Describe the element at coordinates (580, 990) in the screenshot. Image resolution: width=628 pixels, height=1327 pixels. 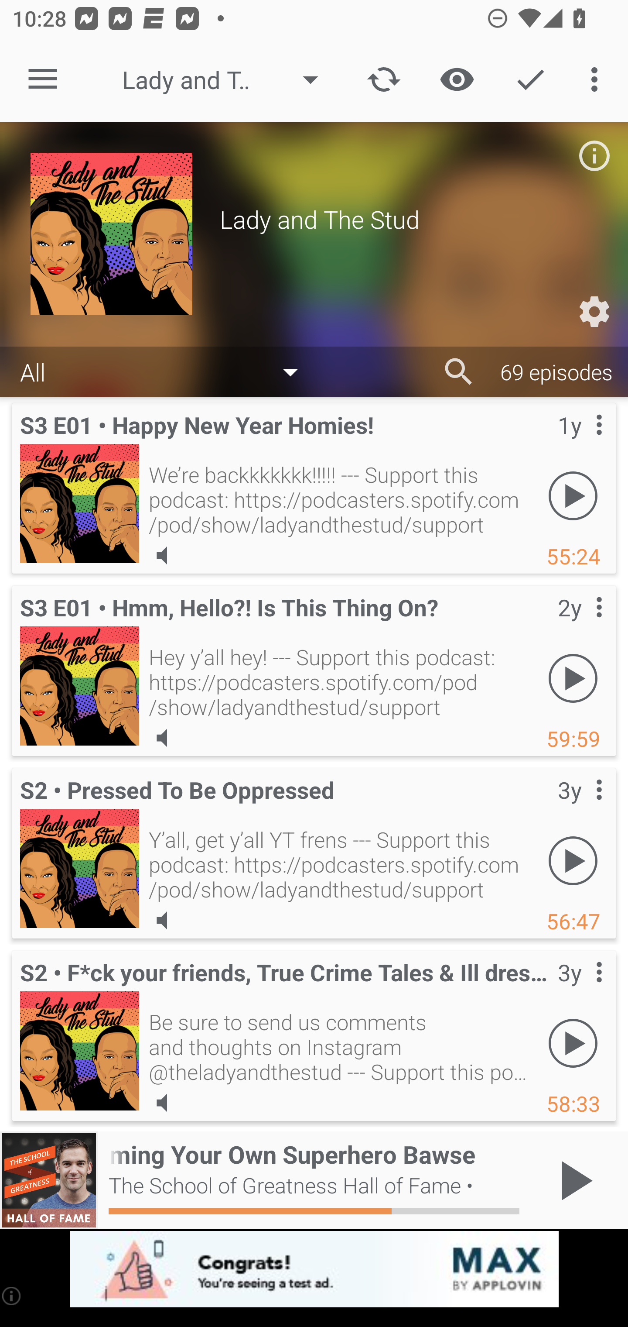
I see `Contextual menu` at that location.